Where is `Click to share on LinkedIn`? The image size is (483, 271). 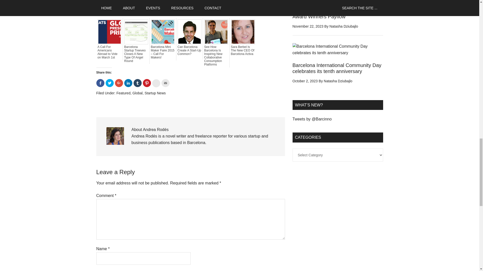 Click to share on LinkedIn is located at coordinates (128, 83).